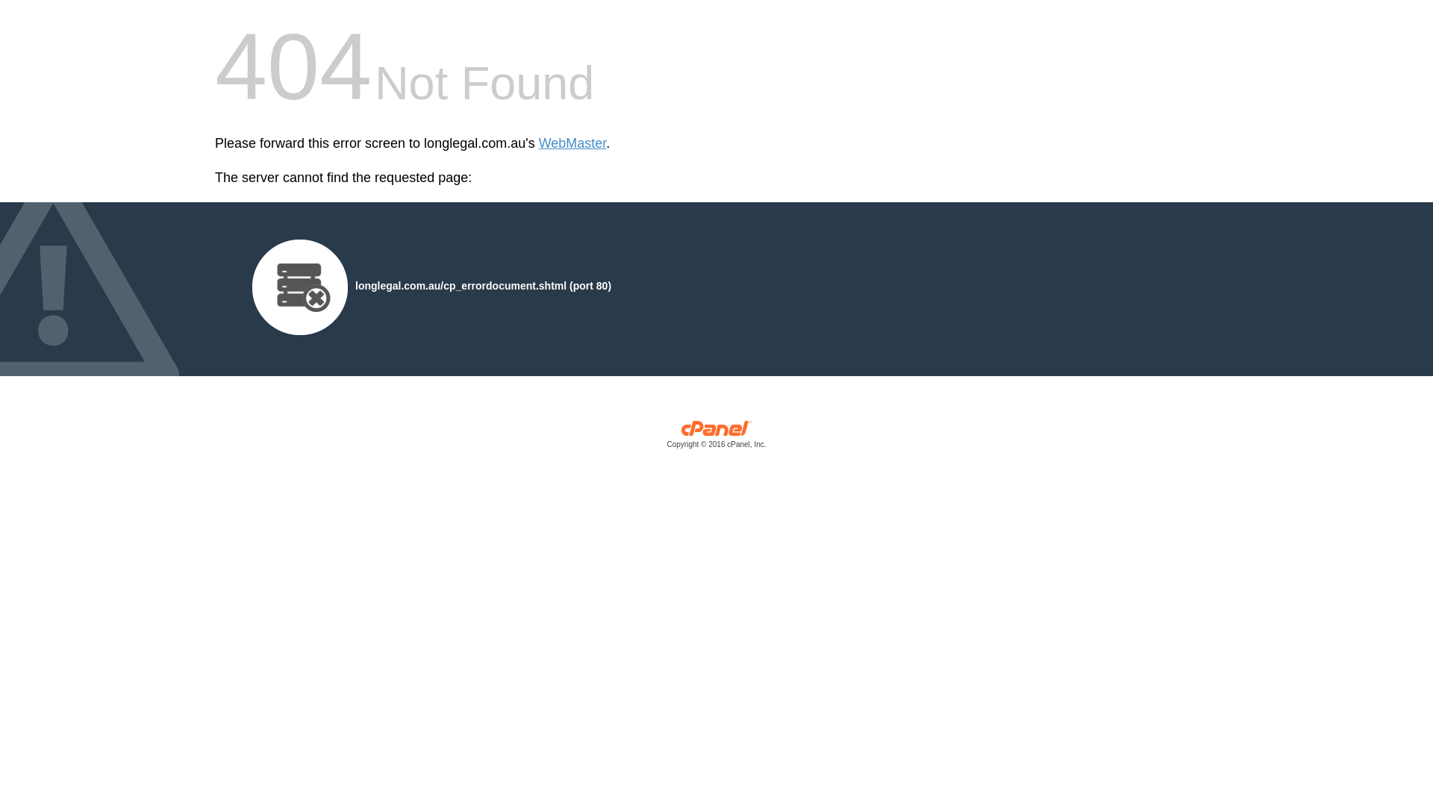 Image resolution: width=1433 pixels, height=806 pixels. I want to click on WebMaster, so click(573, 143).